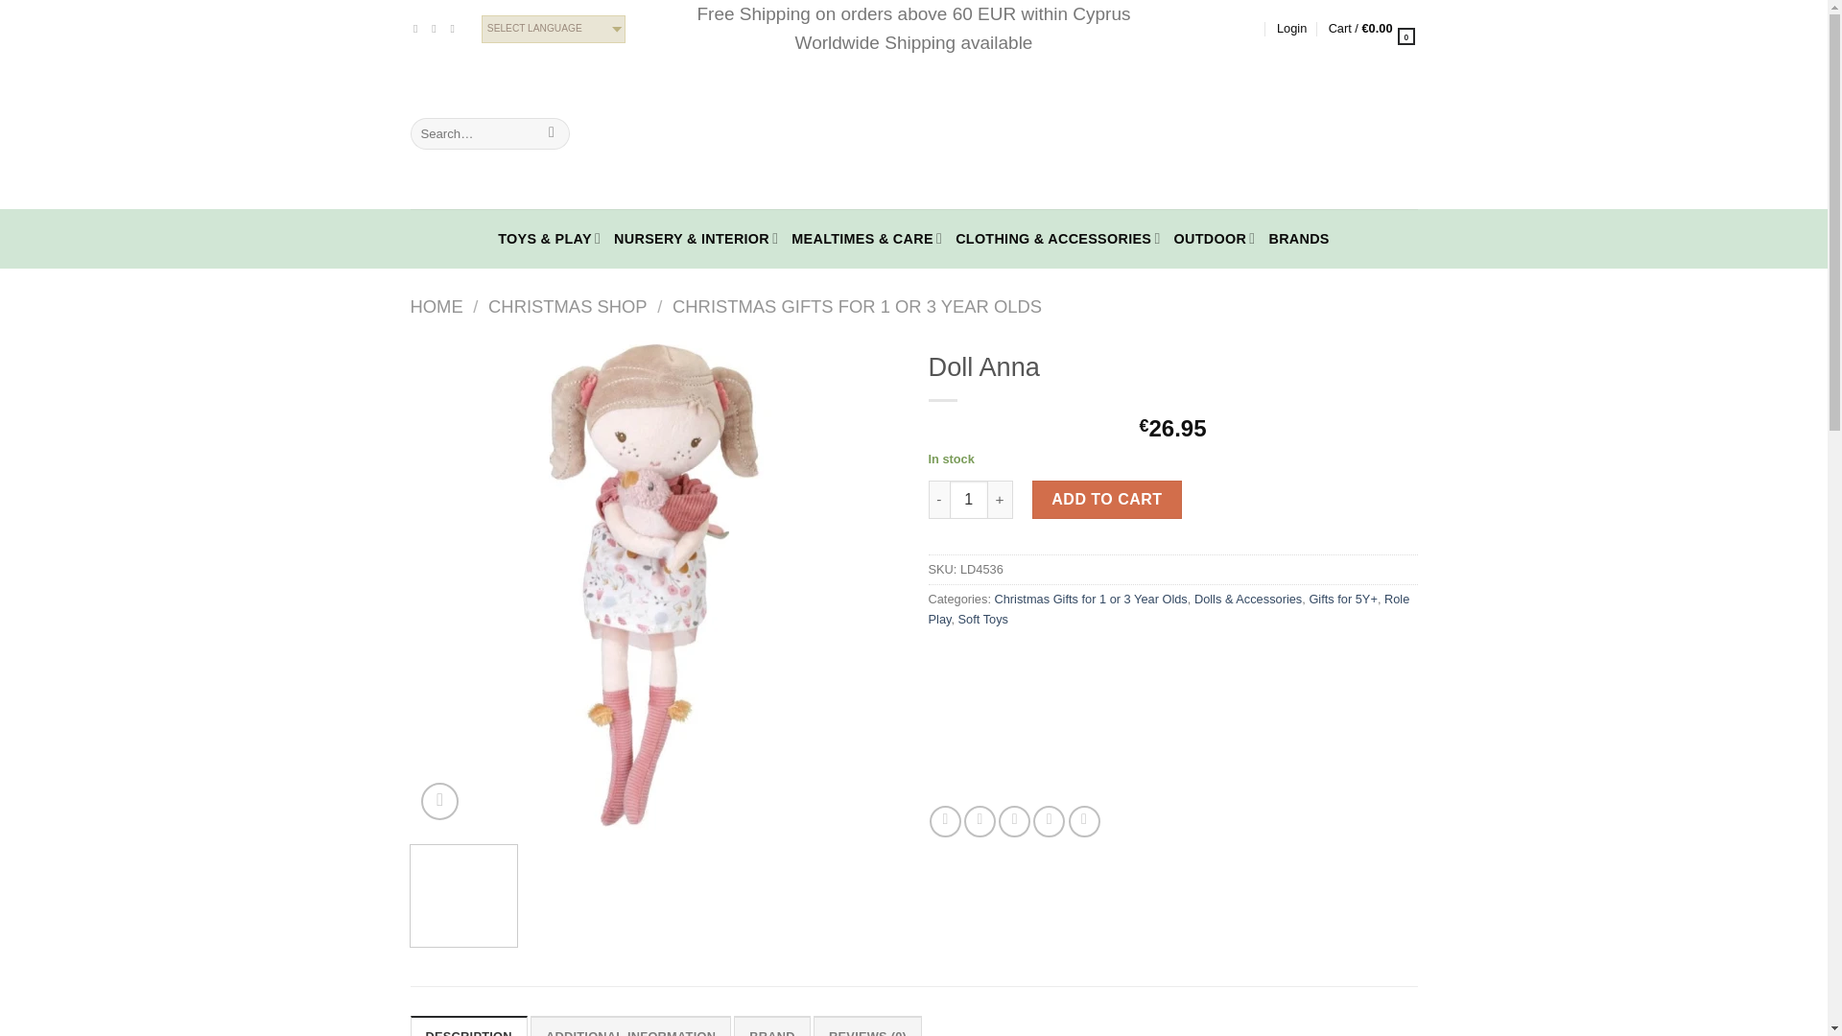 The width and height of the screenshot is (1842, 1036). Describe the element at coordinates (946, 821) in the screenshot. I see `Share on Facebook` at that location.